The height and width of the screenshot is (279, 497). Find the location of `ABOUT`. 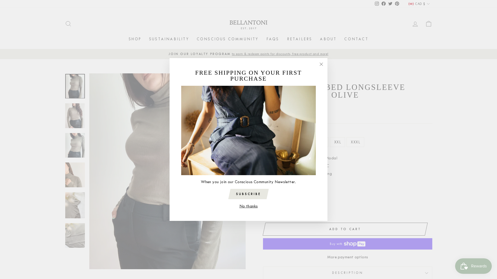

ABOUT is located at coordinates (328, 39).